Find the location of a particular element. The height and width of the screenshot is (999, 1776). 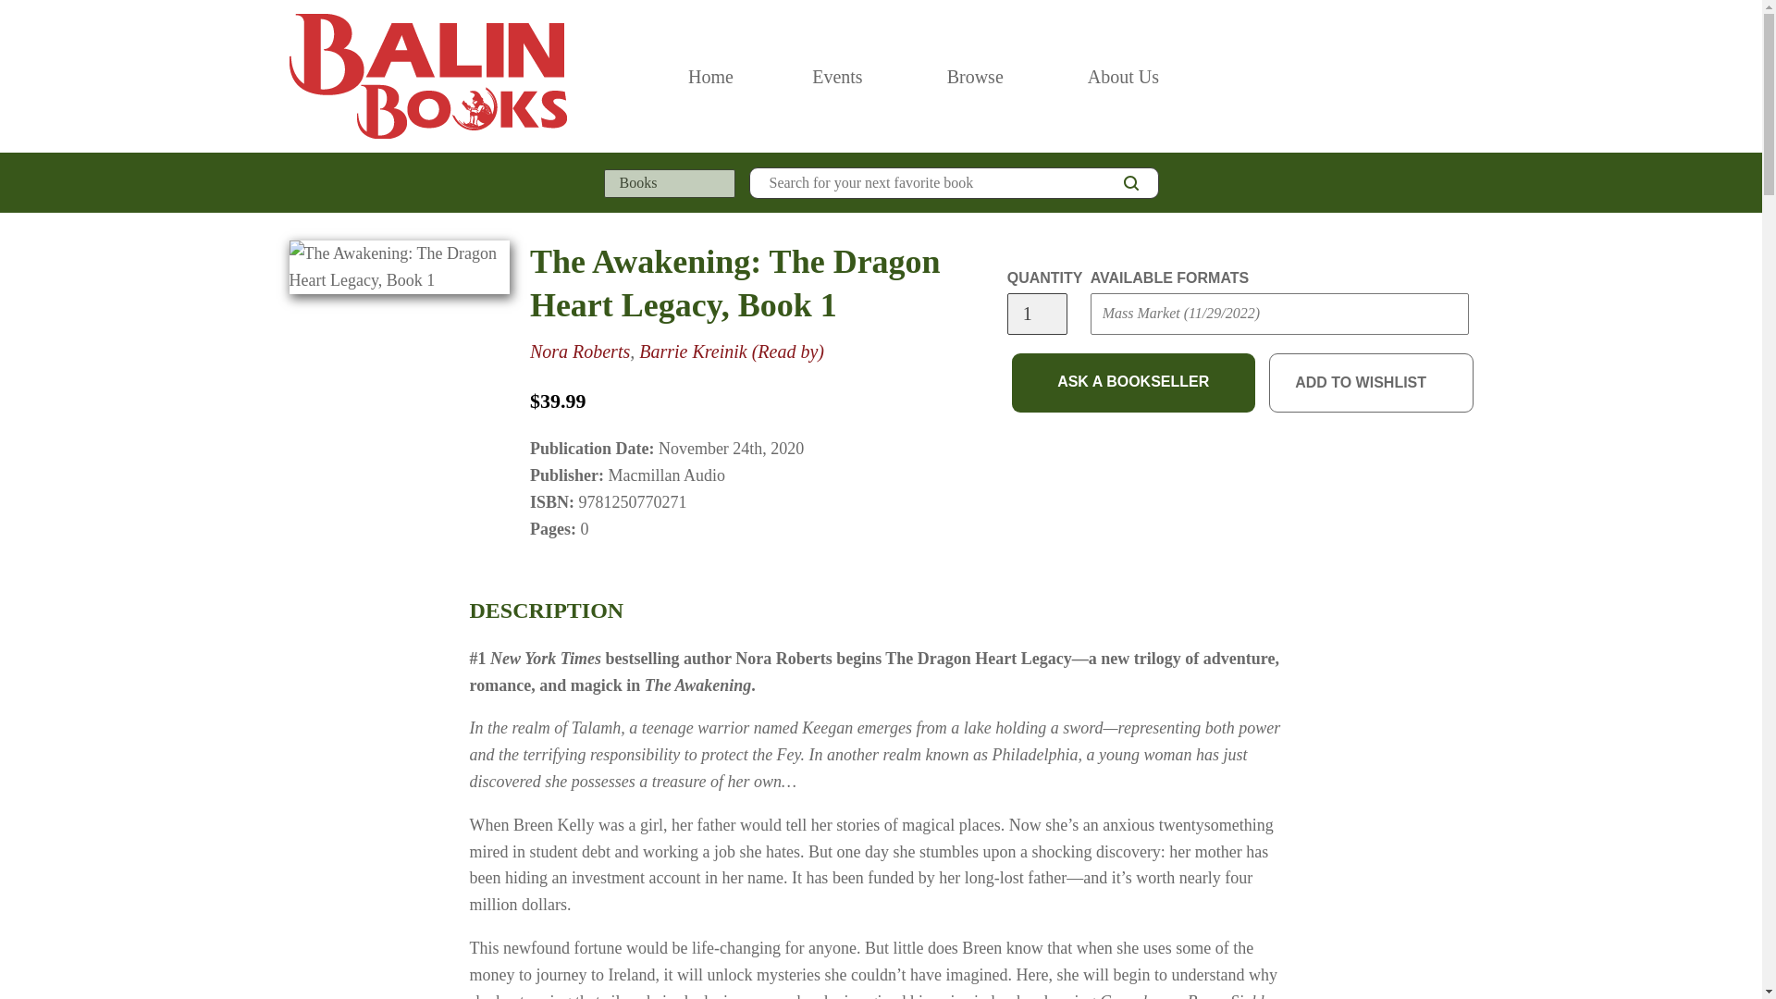

1 is located at coordinates (1036, 314).